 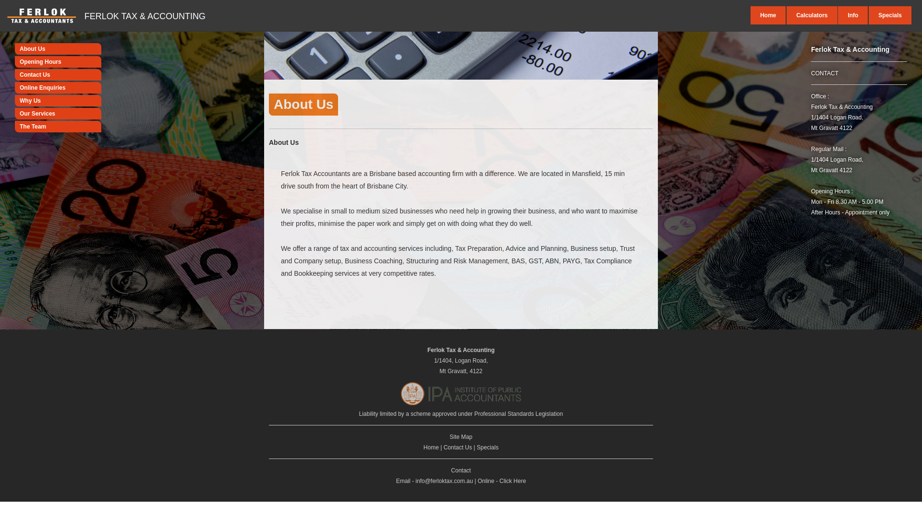 What do you see at coordinates (768, 15) in the screenshot?
I see `Home` at bounding box center [768, 15].